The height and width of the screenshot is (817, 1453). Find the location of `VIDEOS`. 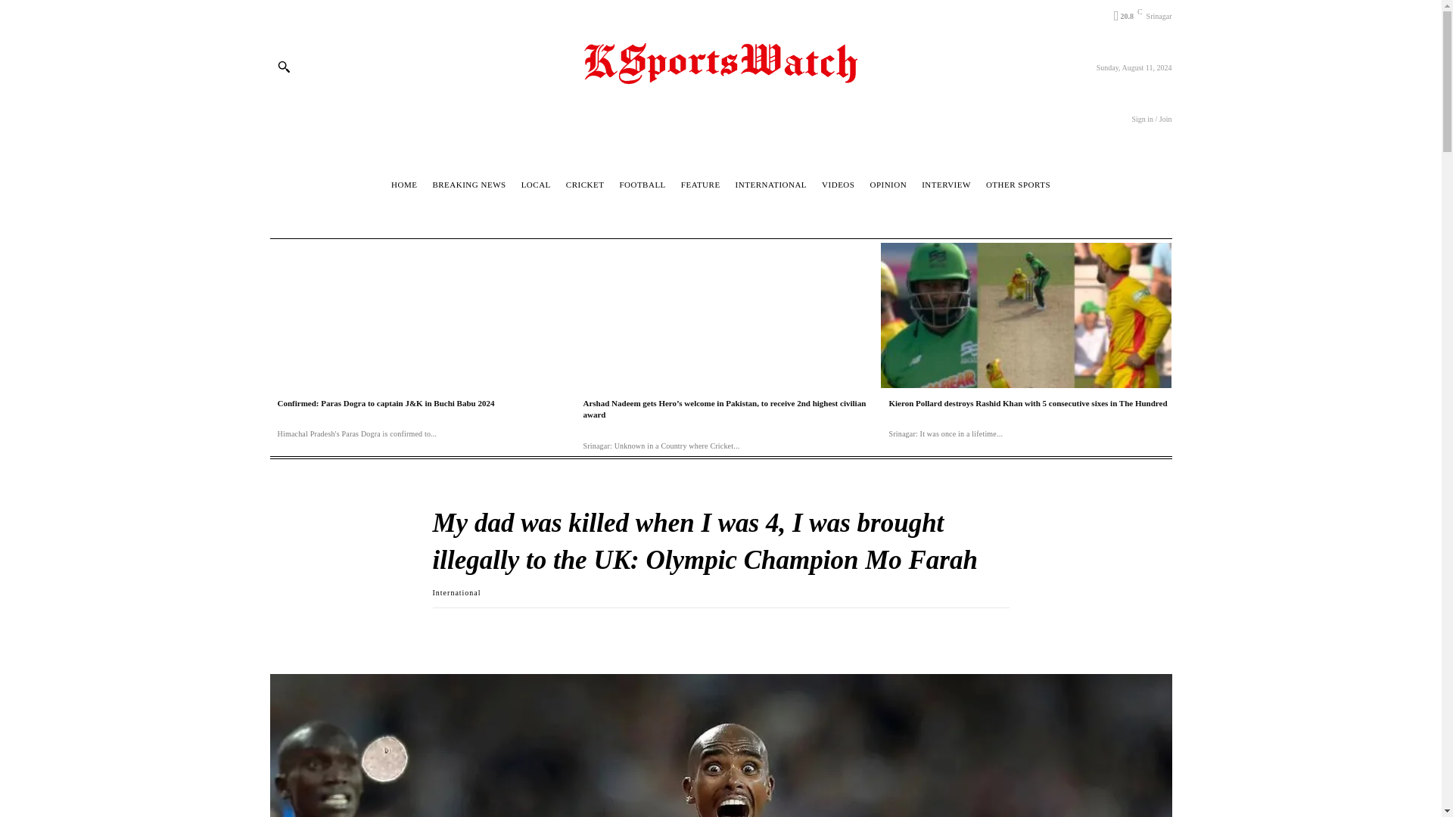

VIDEOS is located at coordinates (838, 185).